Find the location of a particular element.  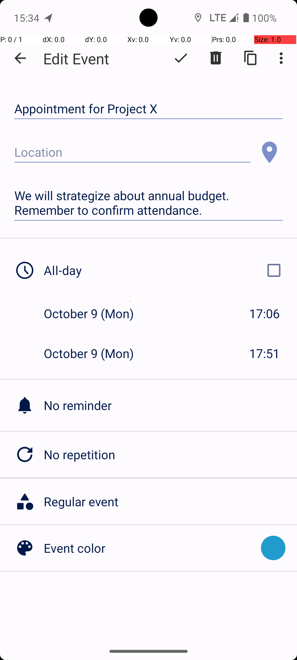

October 9 (Mon) is located at coordinates (95, 313).